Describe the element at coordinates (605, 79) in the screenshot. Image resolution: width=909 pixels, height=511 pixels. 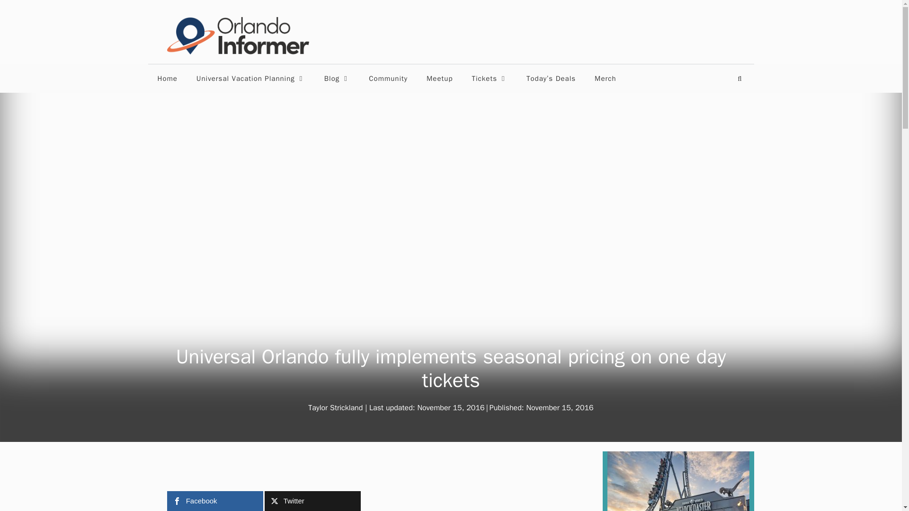
I see `Merch` at that location.